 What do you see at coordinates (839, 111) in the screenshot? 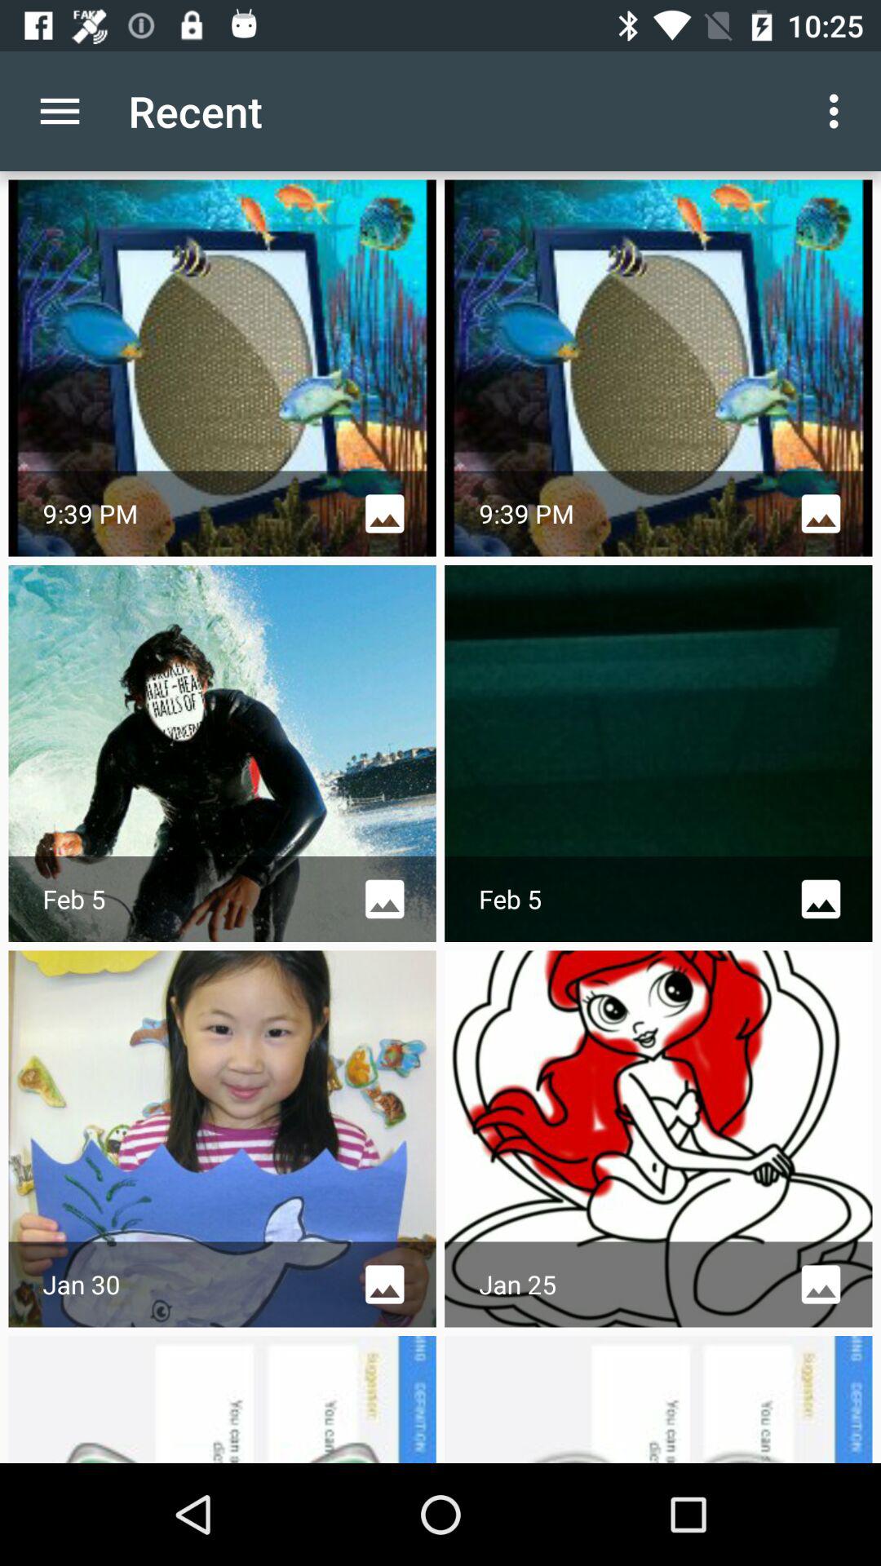
I see `turn on the icon next to the recent icon` at bounding box center [839, 111].